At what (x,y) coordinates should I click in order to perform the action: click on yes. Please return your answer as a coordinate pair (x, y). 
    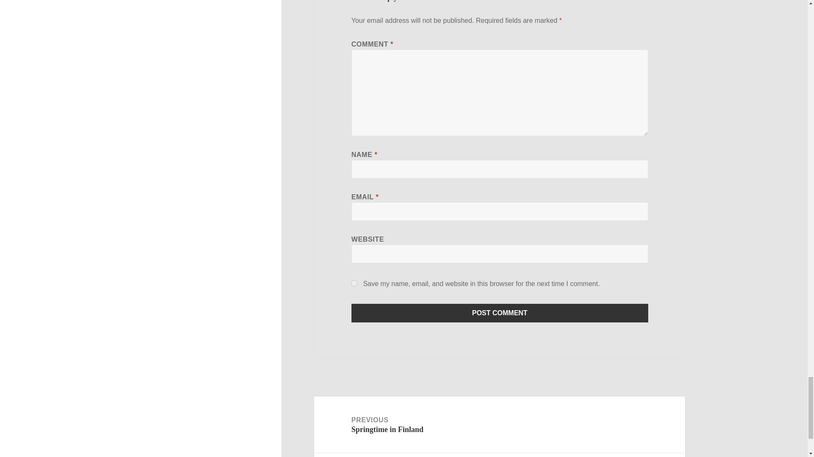
    Looking at the image, I should click on (354, 284).